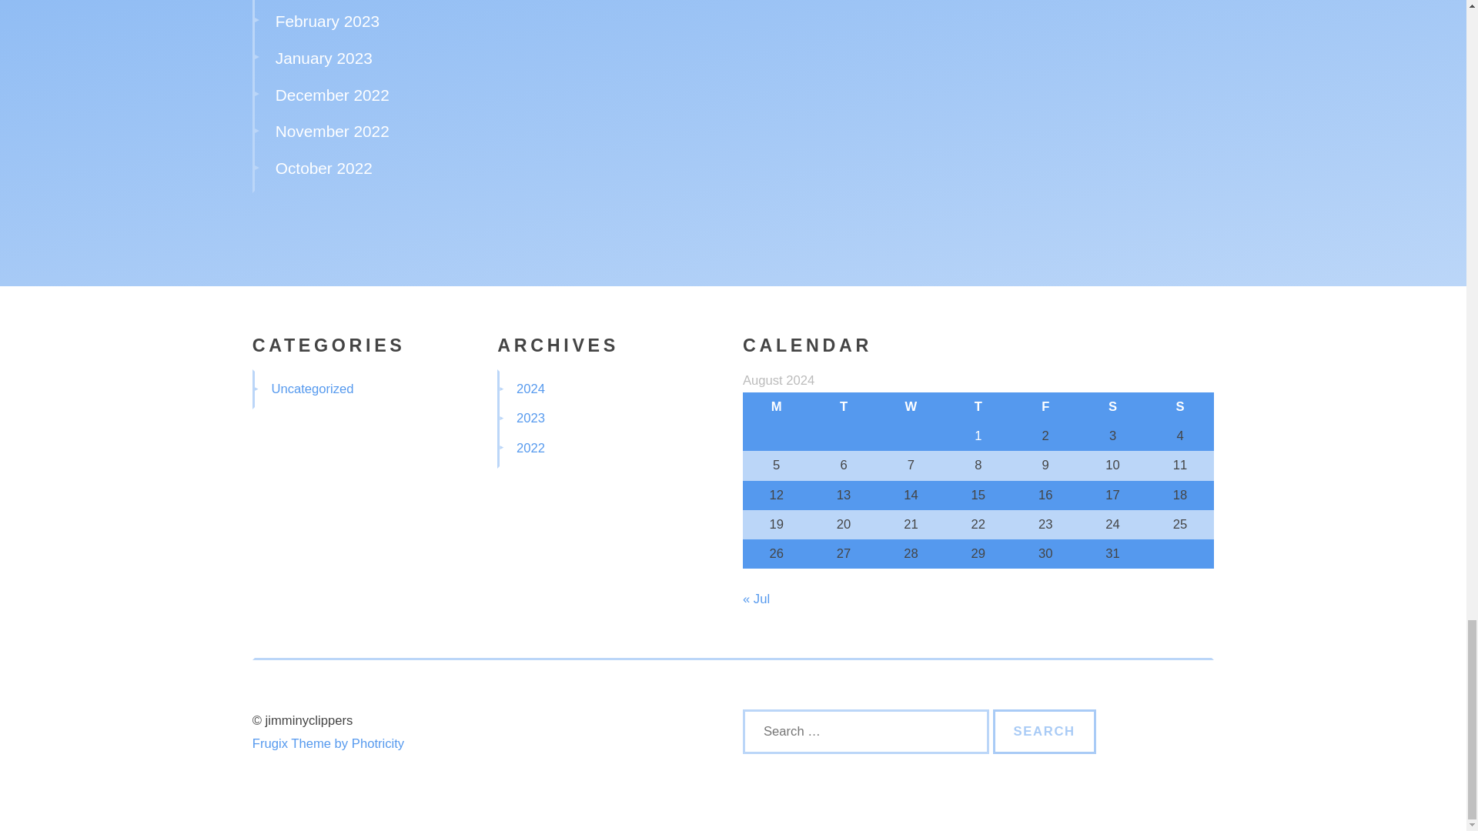 The image size is (1478, 831). I want to click on Saturday, so click(1112, 406).